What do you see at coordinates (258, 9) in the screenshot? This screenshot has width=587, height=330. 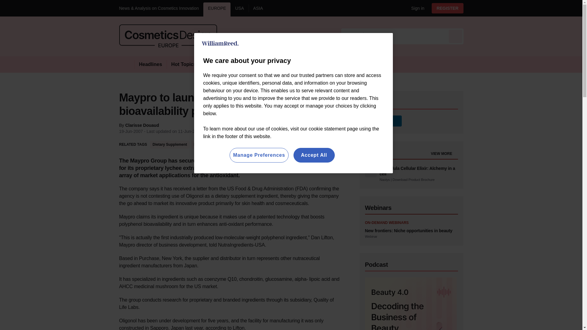 I see `ASIA` at bounding box center [258, 9].